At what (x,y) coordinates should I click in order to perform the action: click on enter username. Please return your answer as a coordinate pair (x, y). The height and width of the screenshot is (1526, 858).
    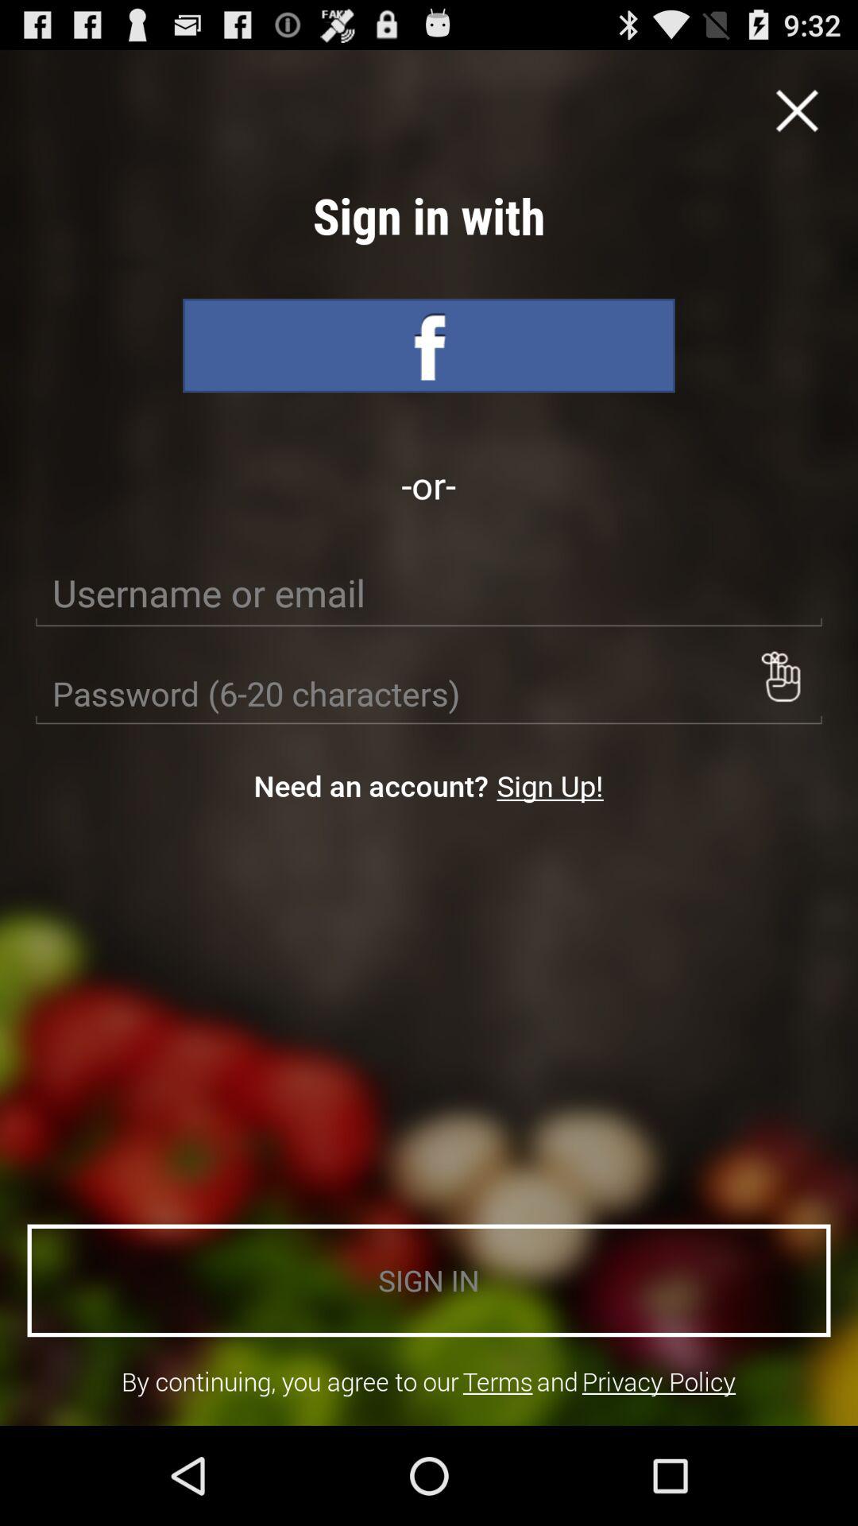
    Looking at the image, I should click on (429, 593).